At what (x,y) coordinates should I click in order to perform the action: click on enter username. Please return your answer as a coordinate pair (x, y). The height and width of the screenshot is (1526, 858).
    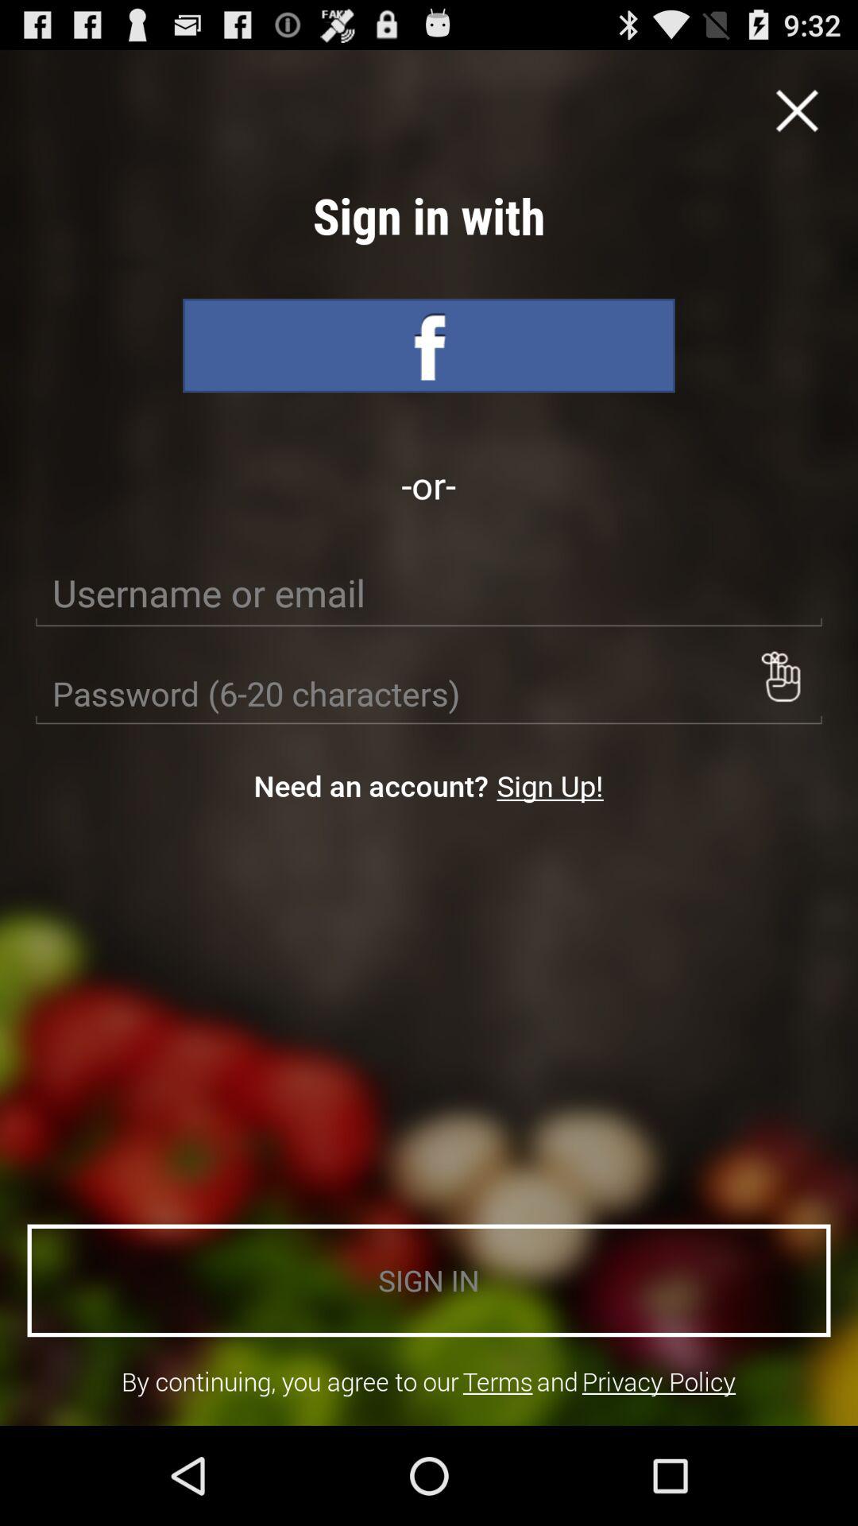
    Looking at the image, I should click on (429, 593).